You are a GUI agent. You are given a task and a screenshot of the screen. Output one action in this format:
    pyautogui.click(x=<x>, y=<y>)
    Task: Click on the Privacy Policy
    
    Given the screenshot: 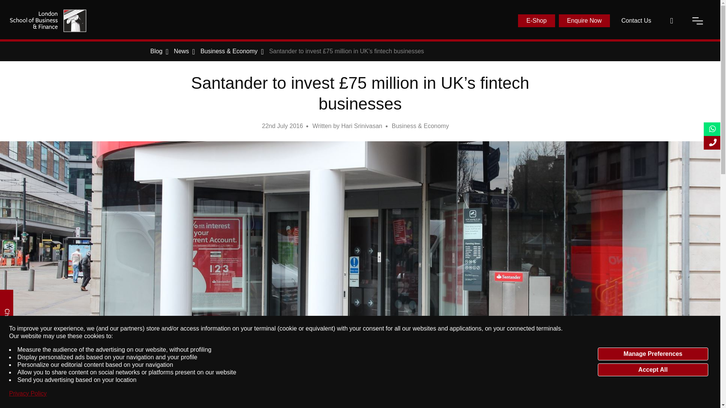 What is the action you would take?
    pyautogui.click(x=28, y=394)
    